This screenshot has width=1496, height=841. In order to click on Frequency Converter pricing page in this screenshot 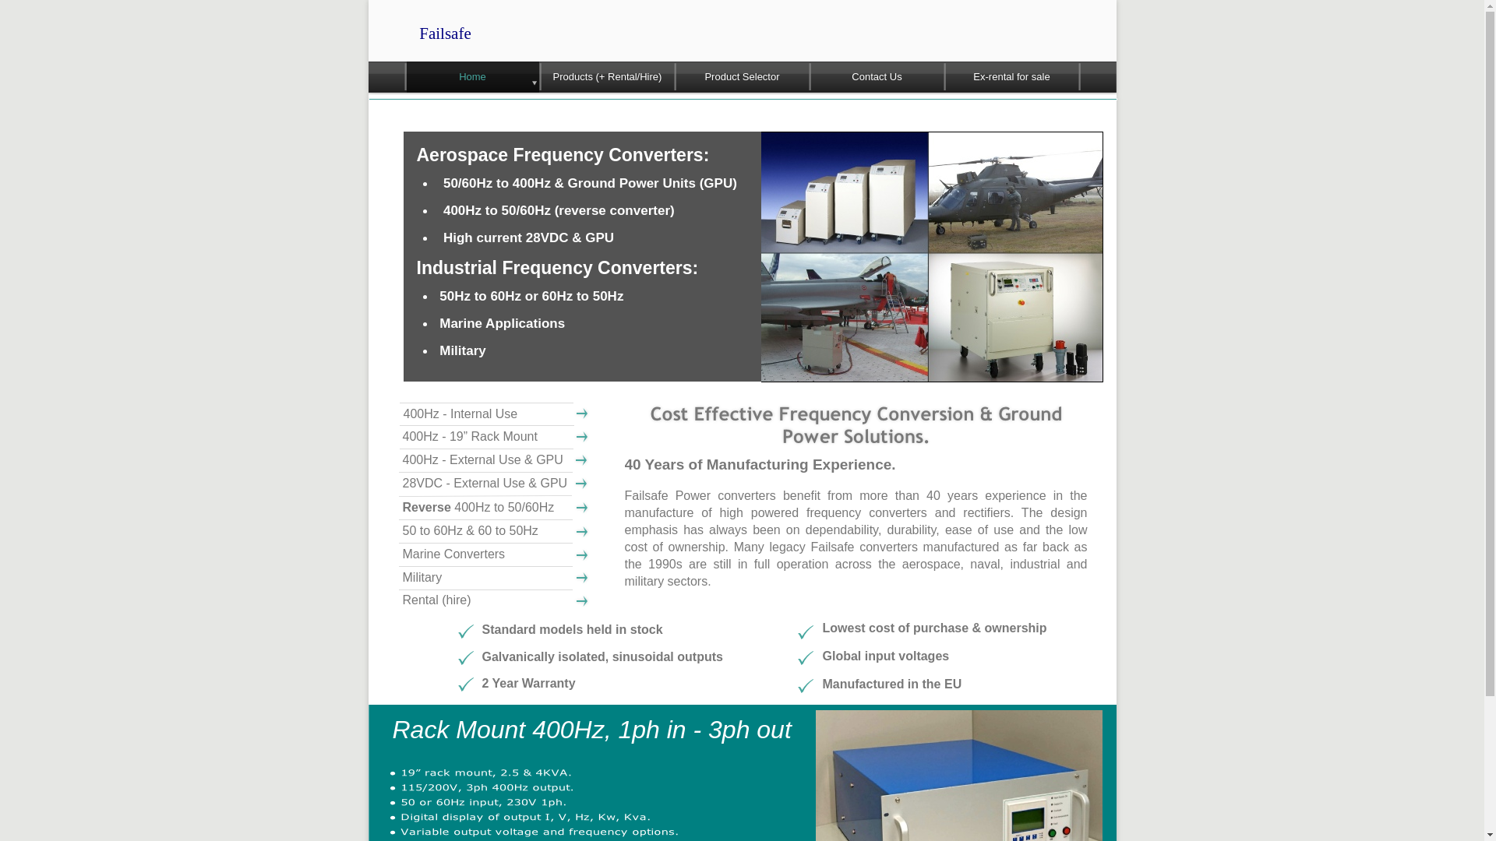, I will do `click(742, 76)`.